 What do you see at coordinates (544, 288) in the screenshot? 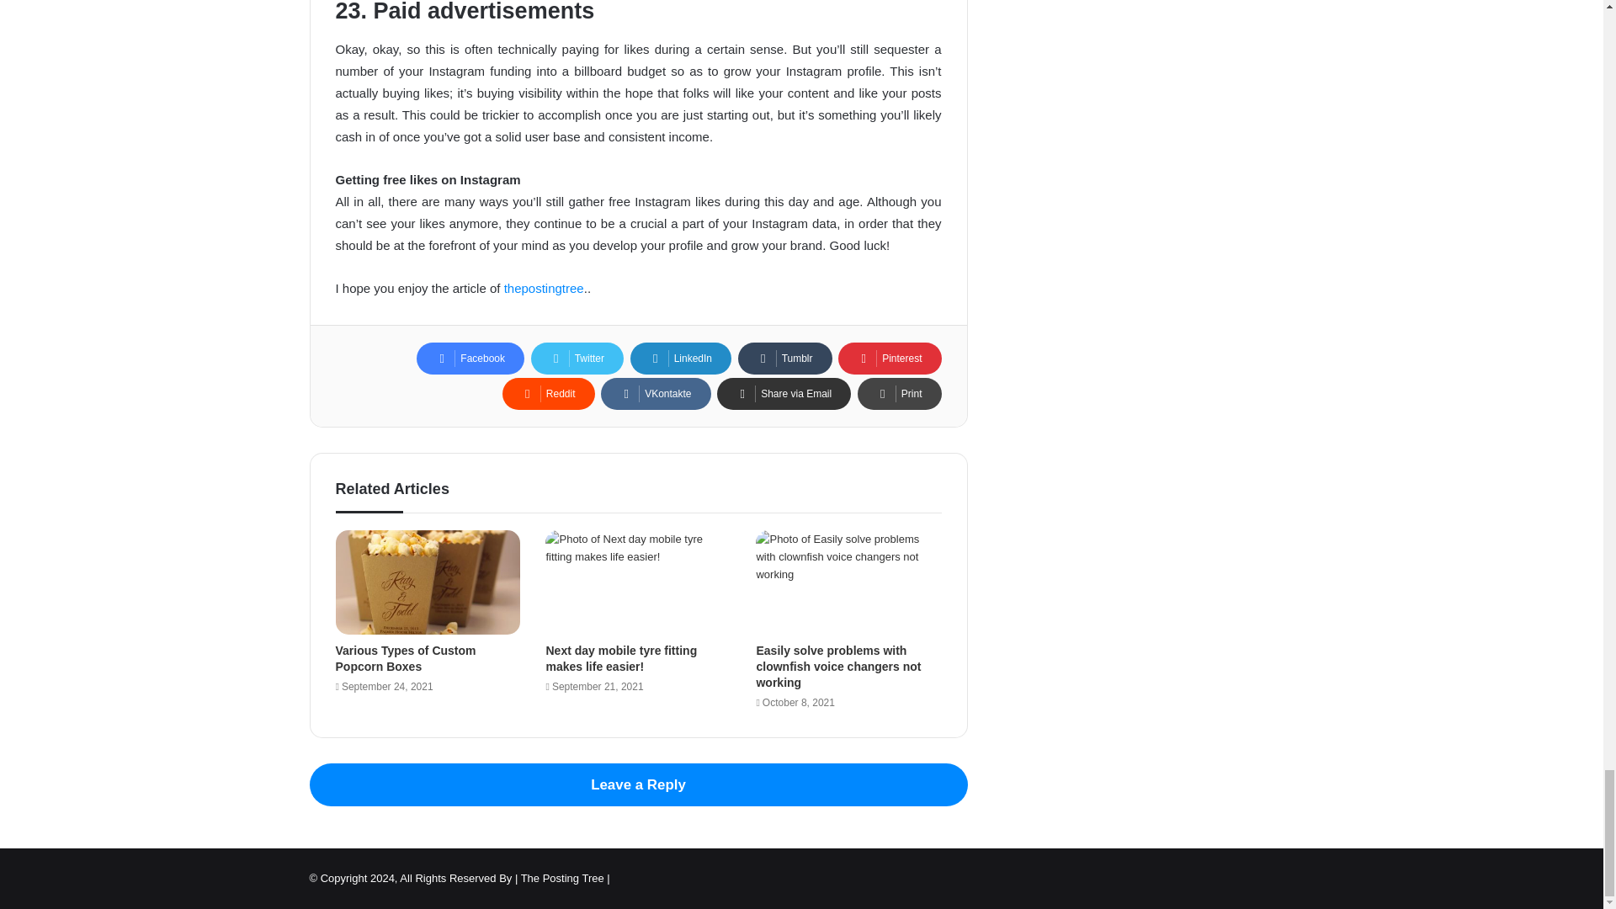
I see `thepostingtree` at bounding box center [544, 288].